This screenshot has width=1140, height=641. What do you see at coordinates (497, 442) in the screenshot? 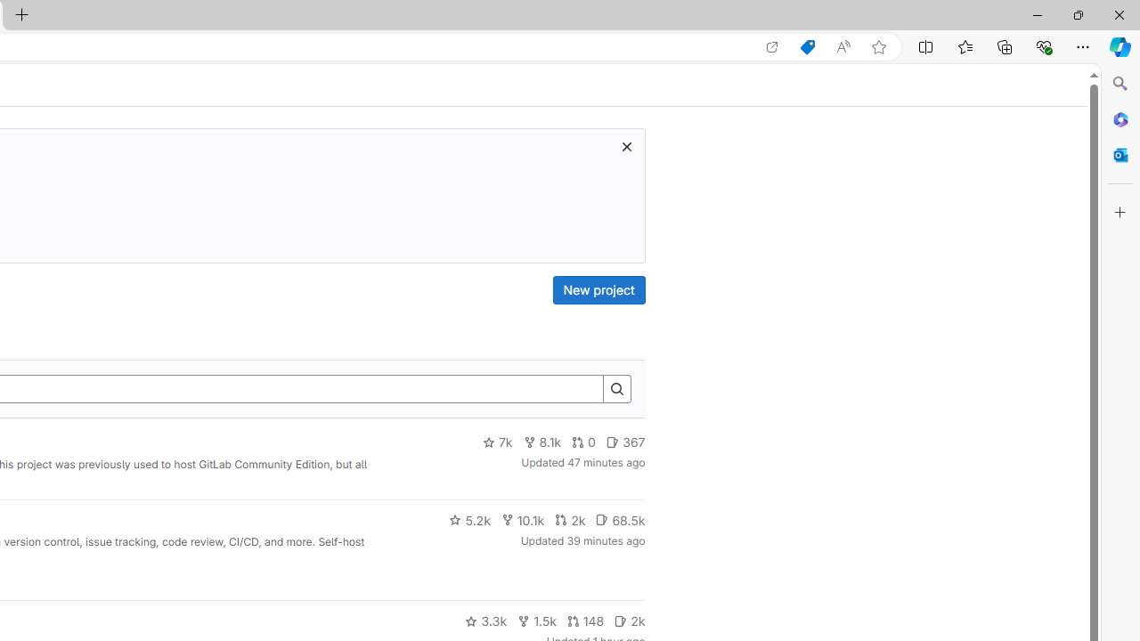
I see `7k` at bounding box center [497, 442].